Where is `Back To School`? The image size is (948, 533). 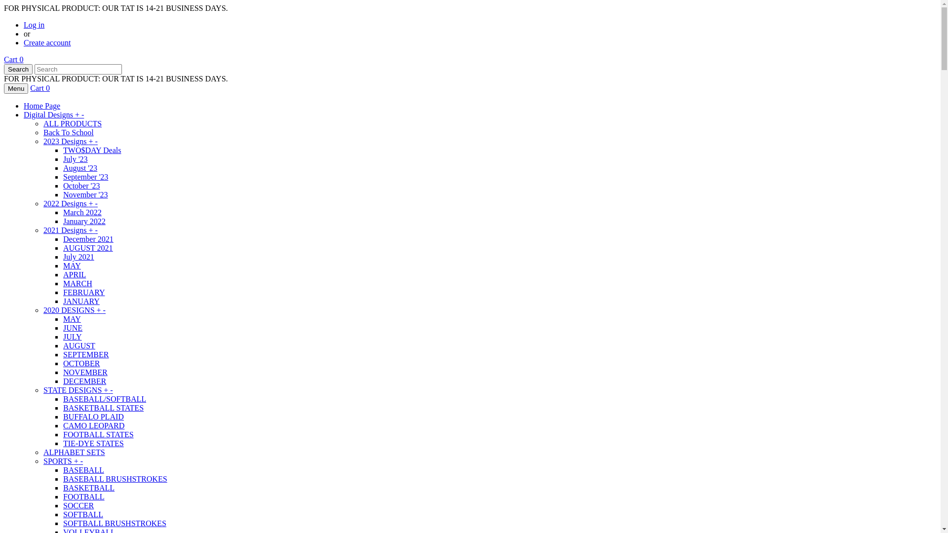
Back To School is located at coordinates (69, 132).